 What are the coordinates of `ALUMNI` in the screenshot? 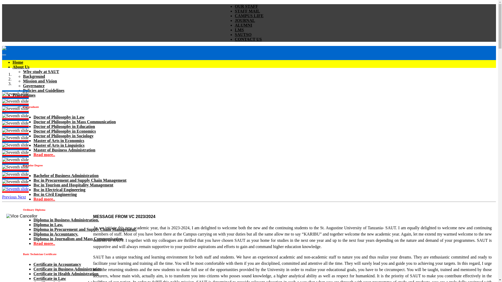 It's located at (244, 25).